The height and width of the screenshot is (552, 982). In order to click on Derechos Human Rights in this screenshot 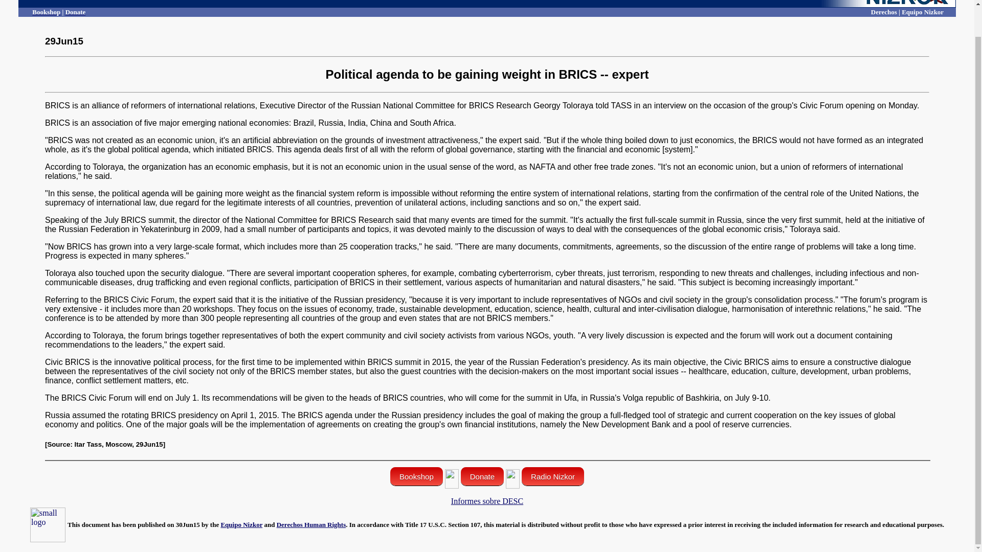, I will do `click(311, 524)`.